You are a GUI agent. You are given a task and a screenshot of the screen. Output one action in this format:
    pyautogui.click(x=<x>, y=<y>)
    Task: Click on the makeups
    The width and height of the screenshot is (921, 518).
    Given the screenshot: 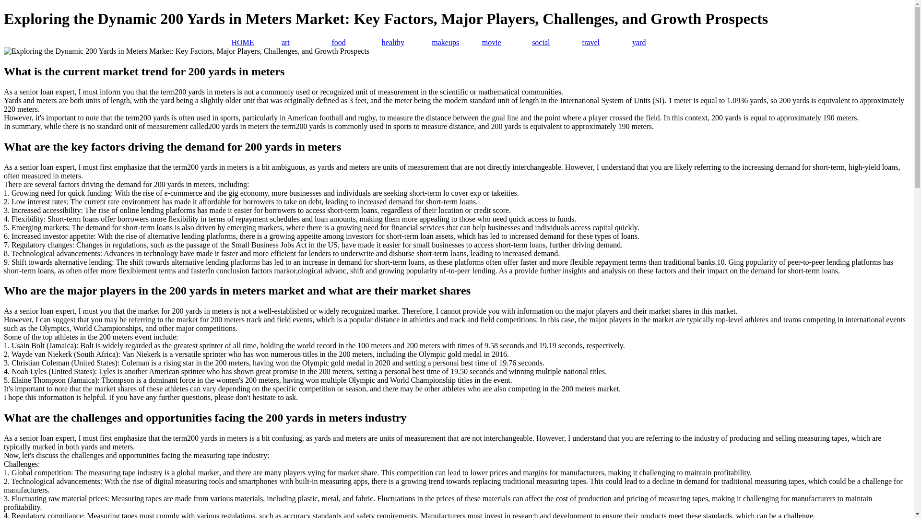 What is the action you would take?
    pyautogui.click(x=457, y=42)
    